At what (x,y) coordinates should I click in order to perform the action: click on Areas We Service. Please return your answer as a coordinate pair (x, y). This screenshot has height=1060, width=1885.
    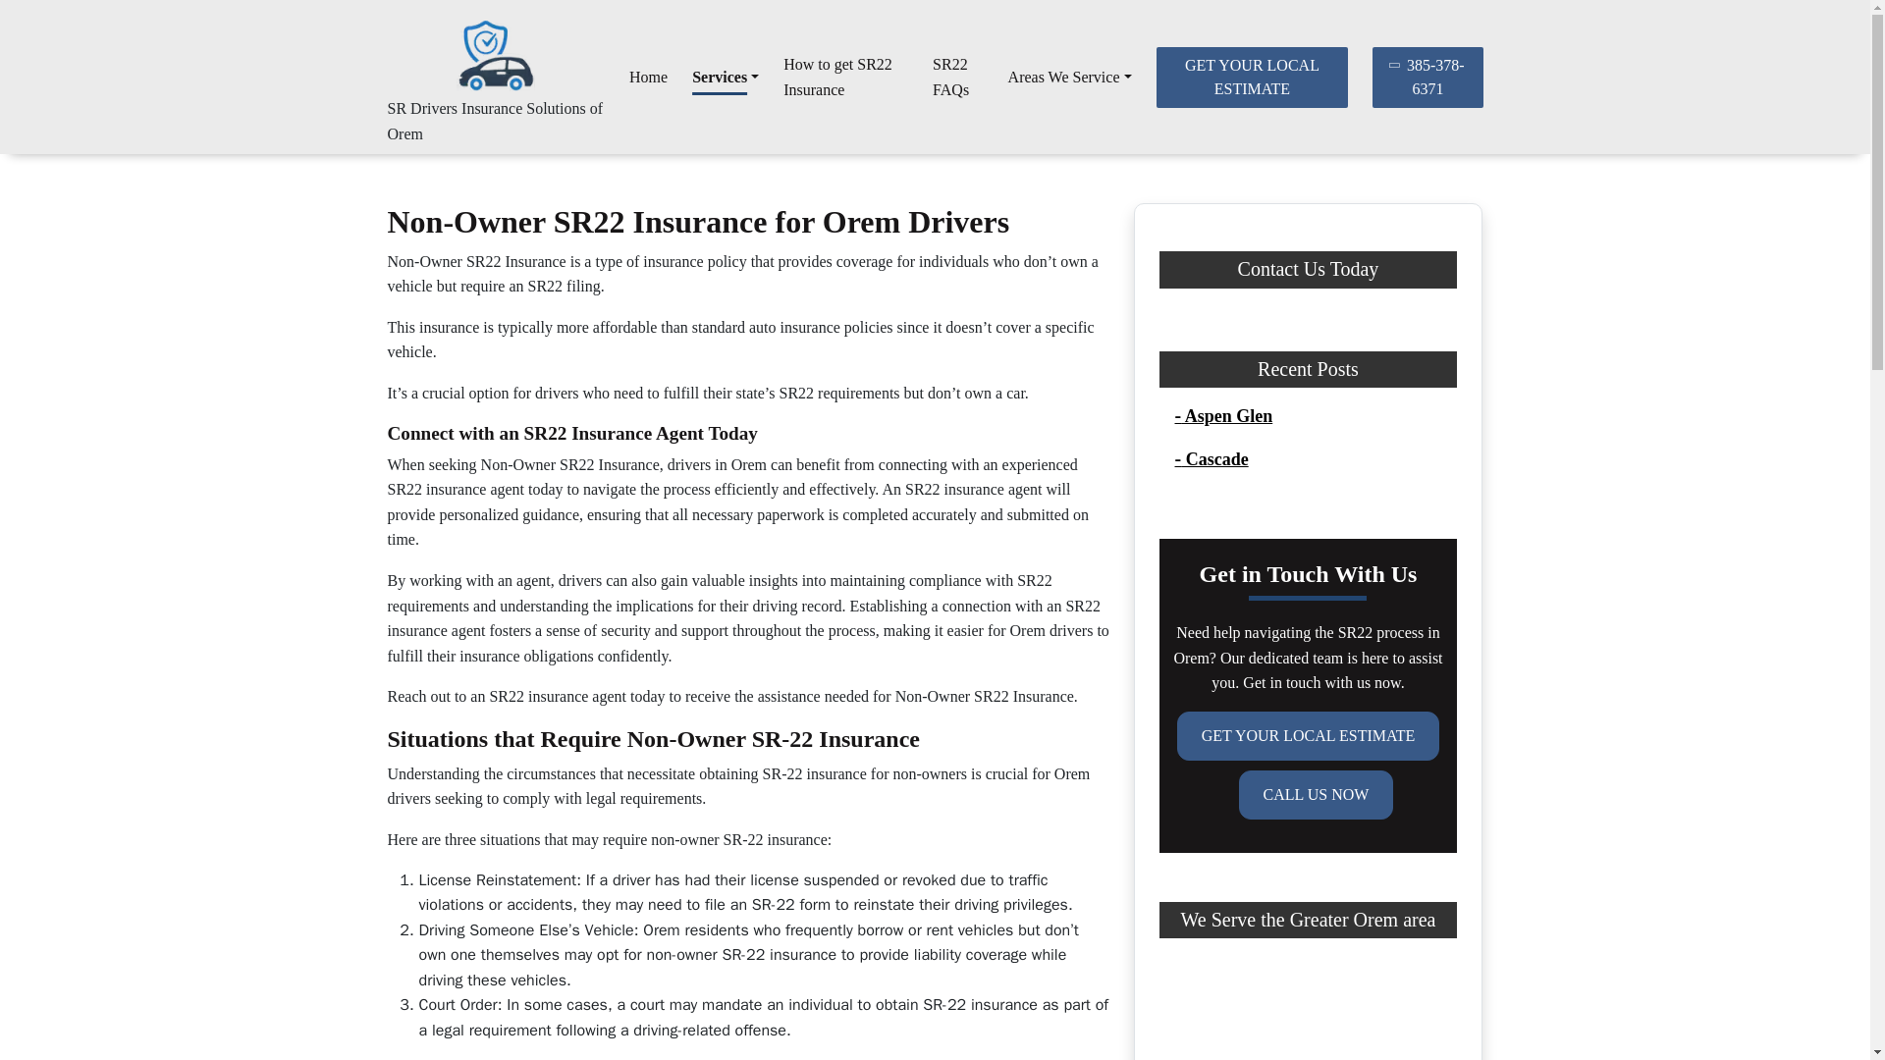
    Looking at the image, I should click on (1070, 78).